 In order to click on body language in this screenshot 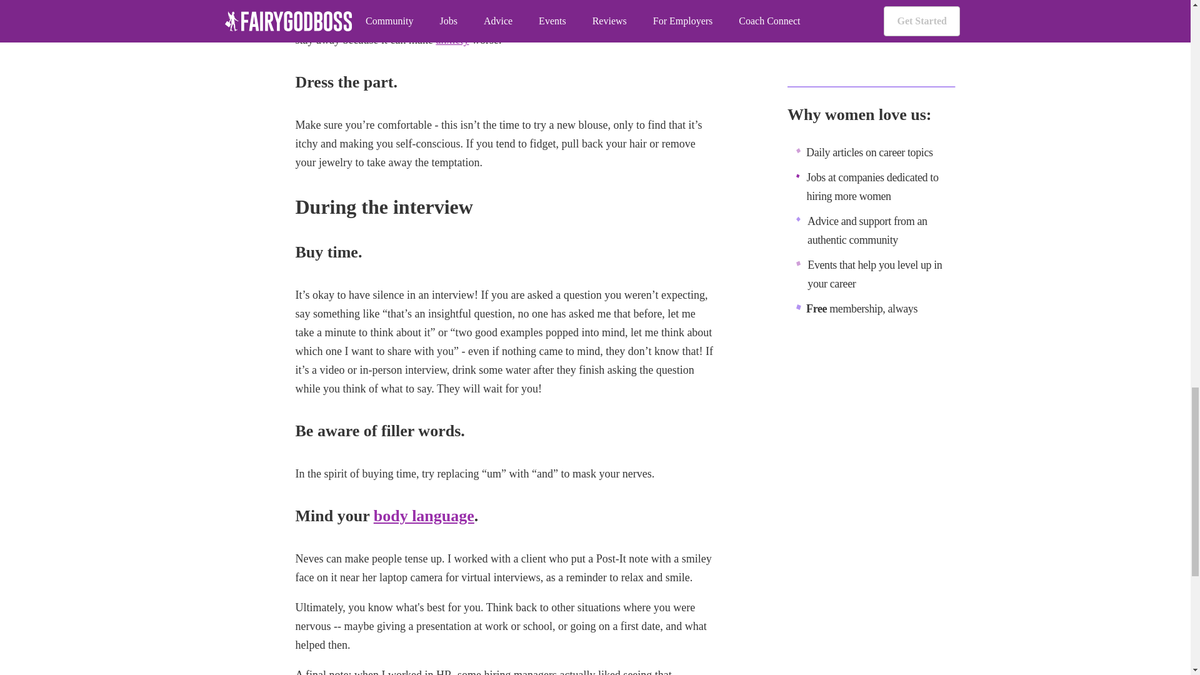, I will do `click(424, 516)`.